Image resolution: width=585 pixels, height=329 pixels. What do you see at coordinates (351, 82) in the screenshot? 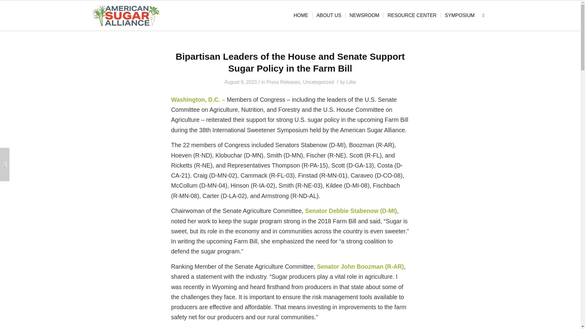
I see `Lillie` at bounding box center [351, 82].